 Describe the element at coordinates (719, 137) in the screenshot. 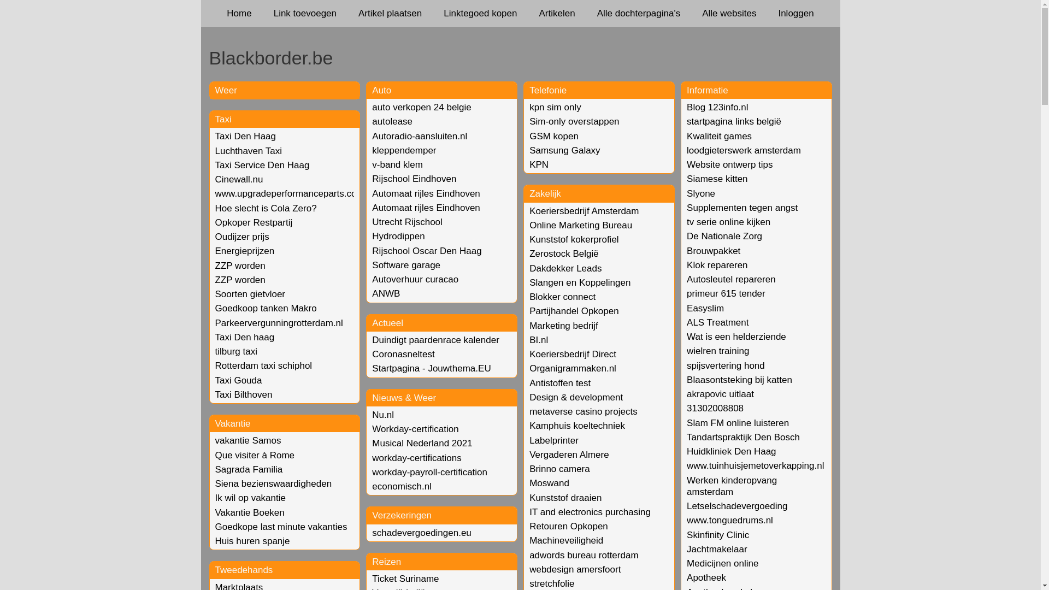

I see `Kwaliteit games` at that location.